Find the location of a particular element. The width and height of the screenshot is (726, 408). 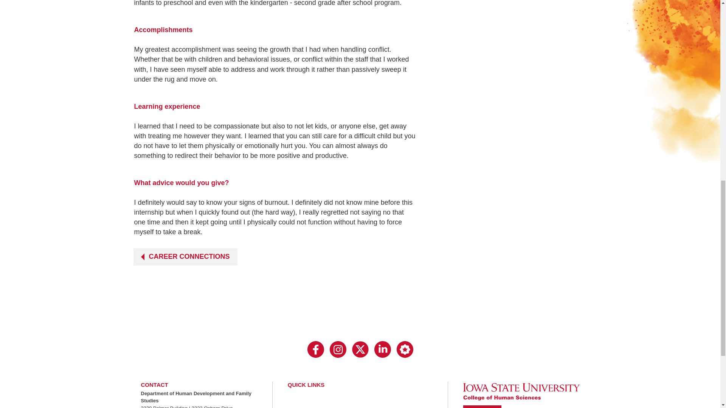

Click to visit www.iastate.edu is located at coordinates (482, 406).